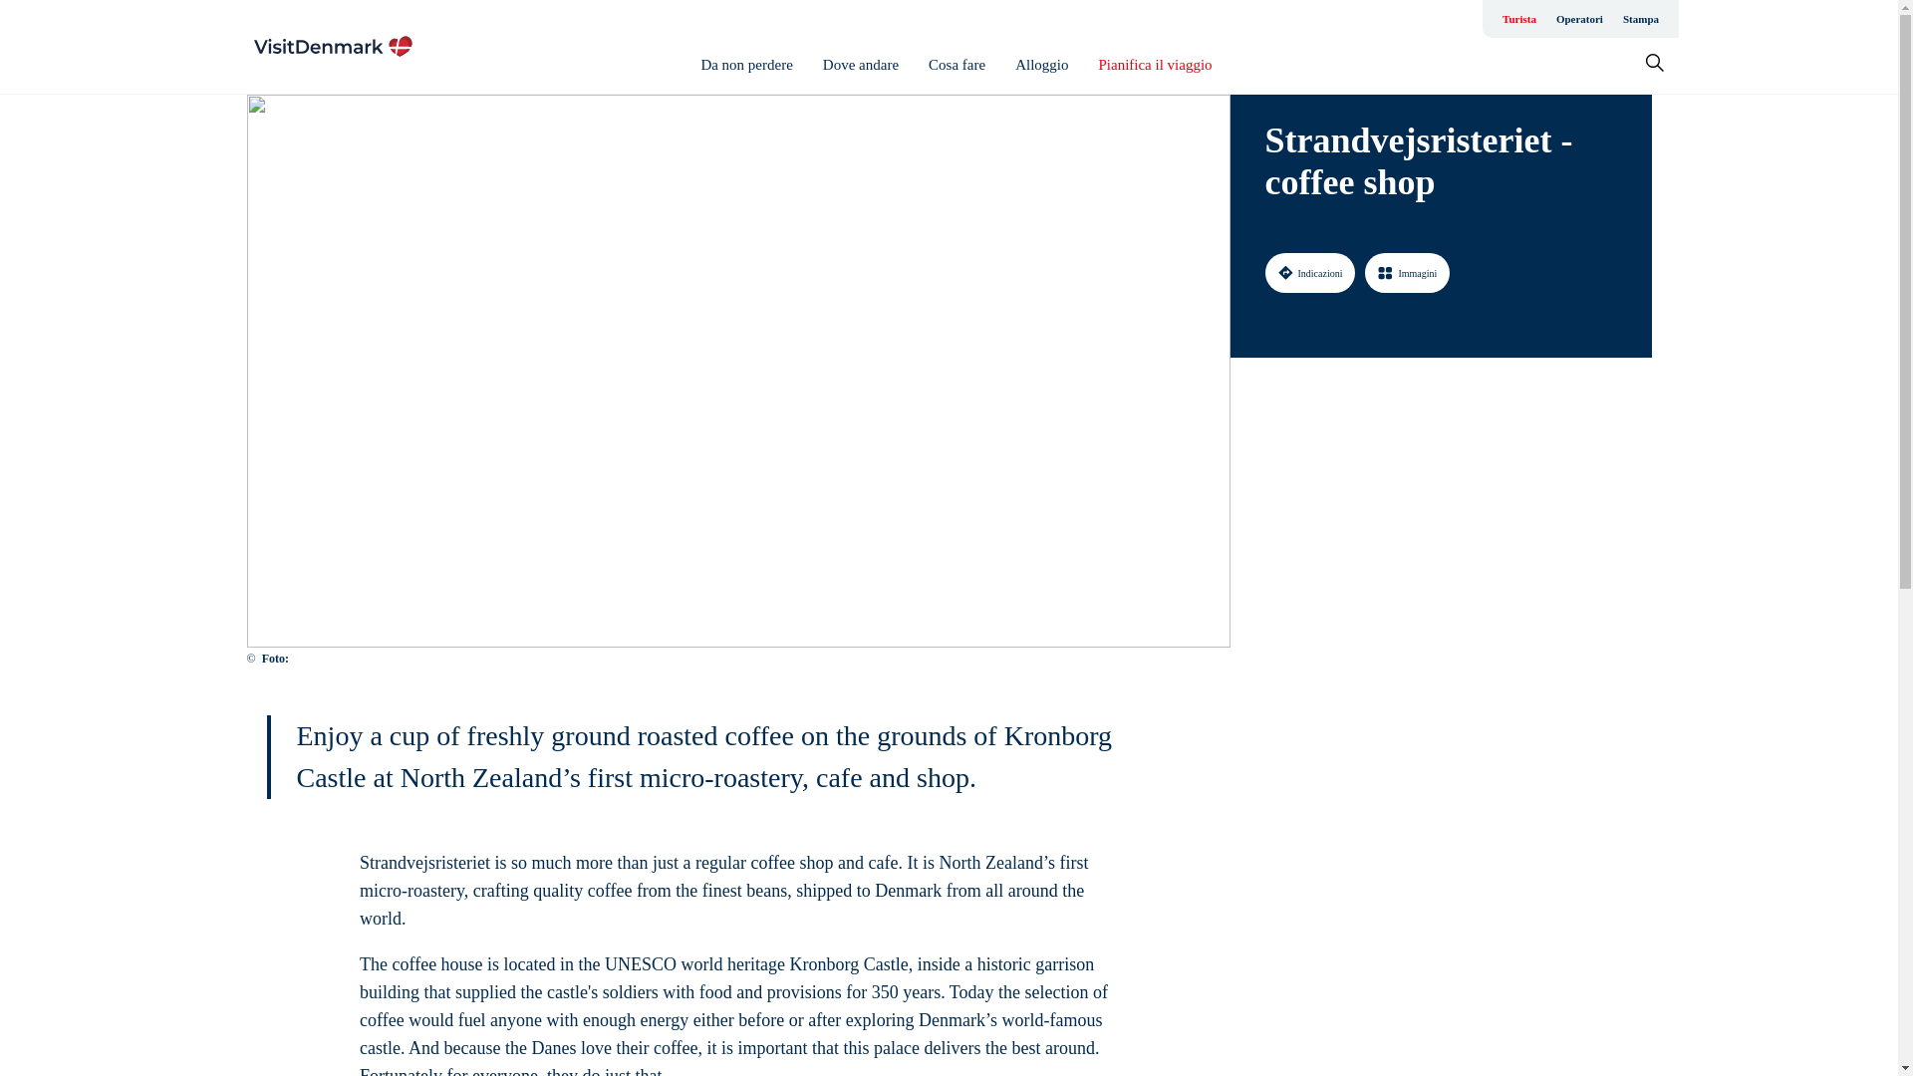 The image size is (1913, 1076). What do you see at coordinates (861, 65) in the screenshot?
I see `Dove andare` at bounding box center [861, 65].